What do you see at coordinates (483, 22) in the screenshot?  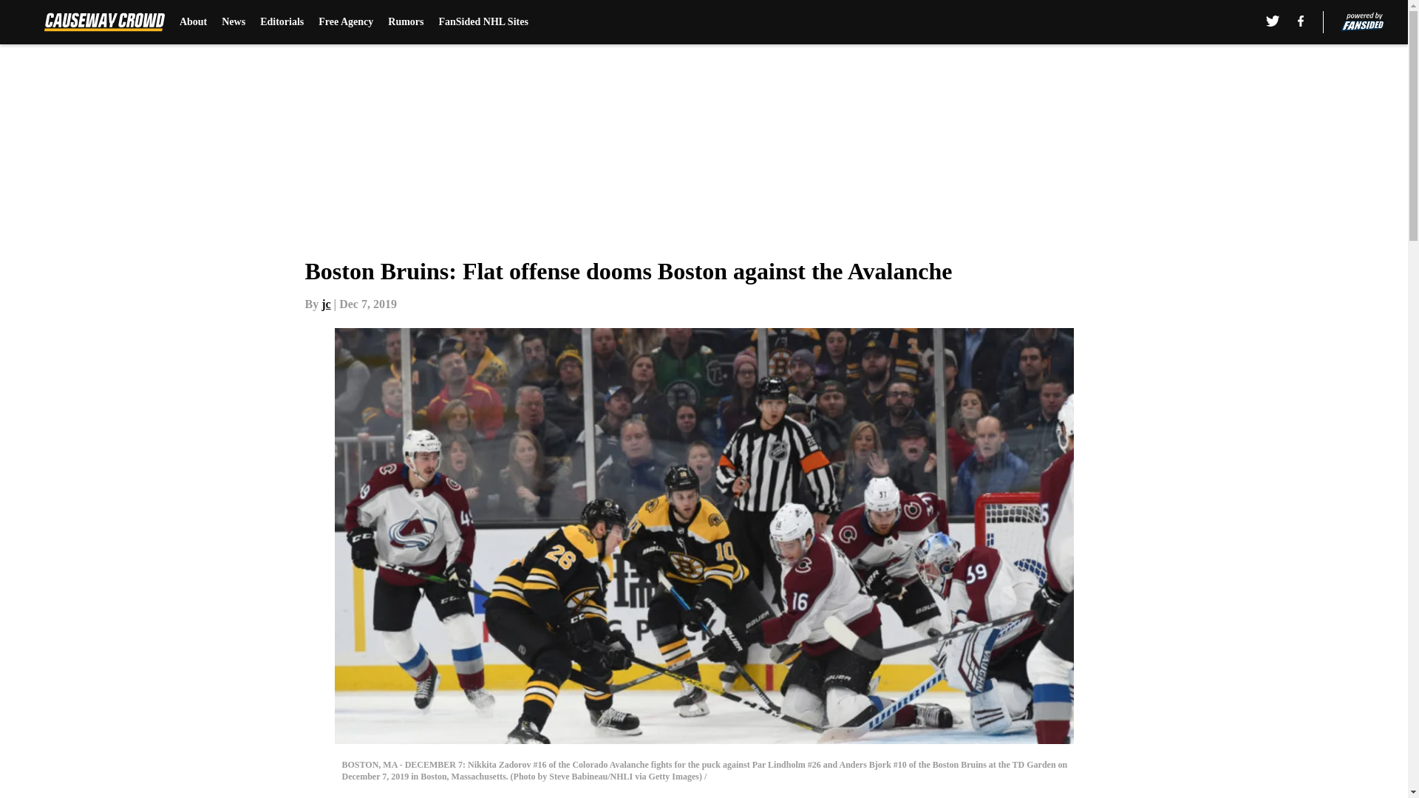 I see `FanSided NHL Sites` at bounding box center [483, 22].